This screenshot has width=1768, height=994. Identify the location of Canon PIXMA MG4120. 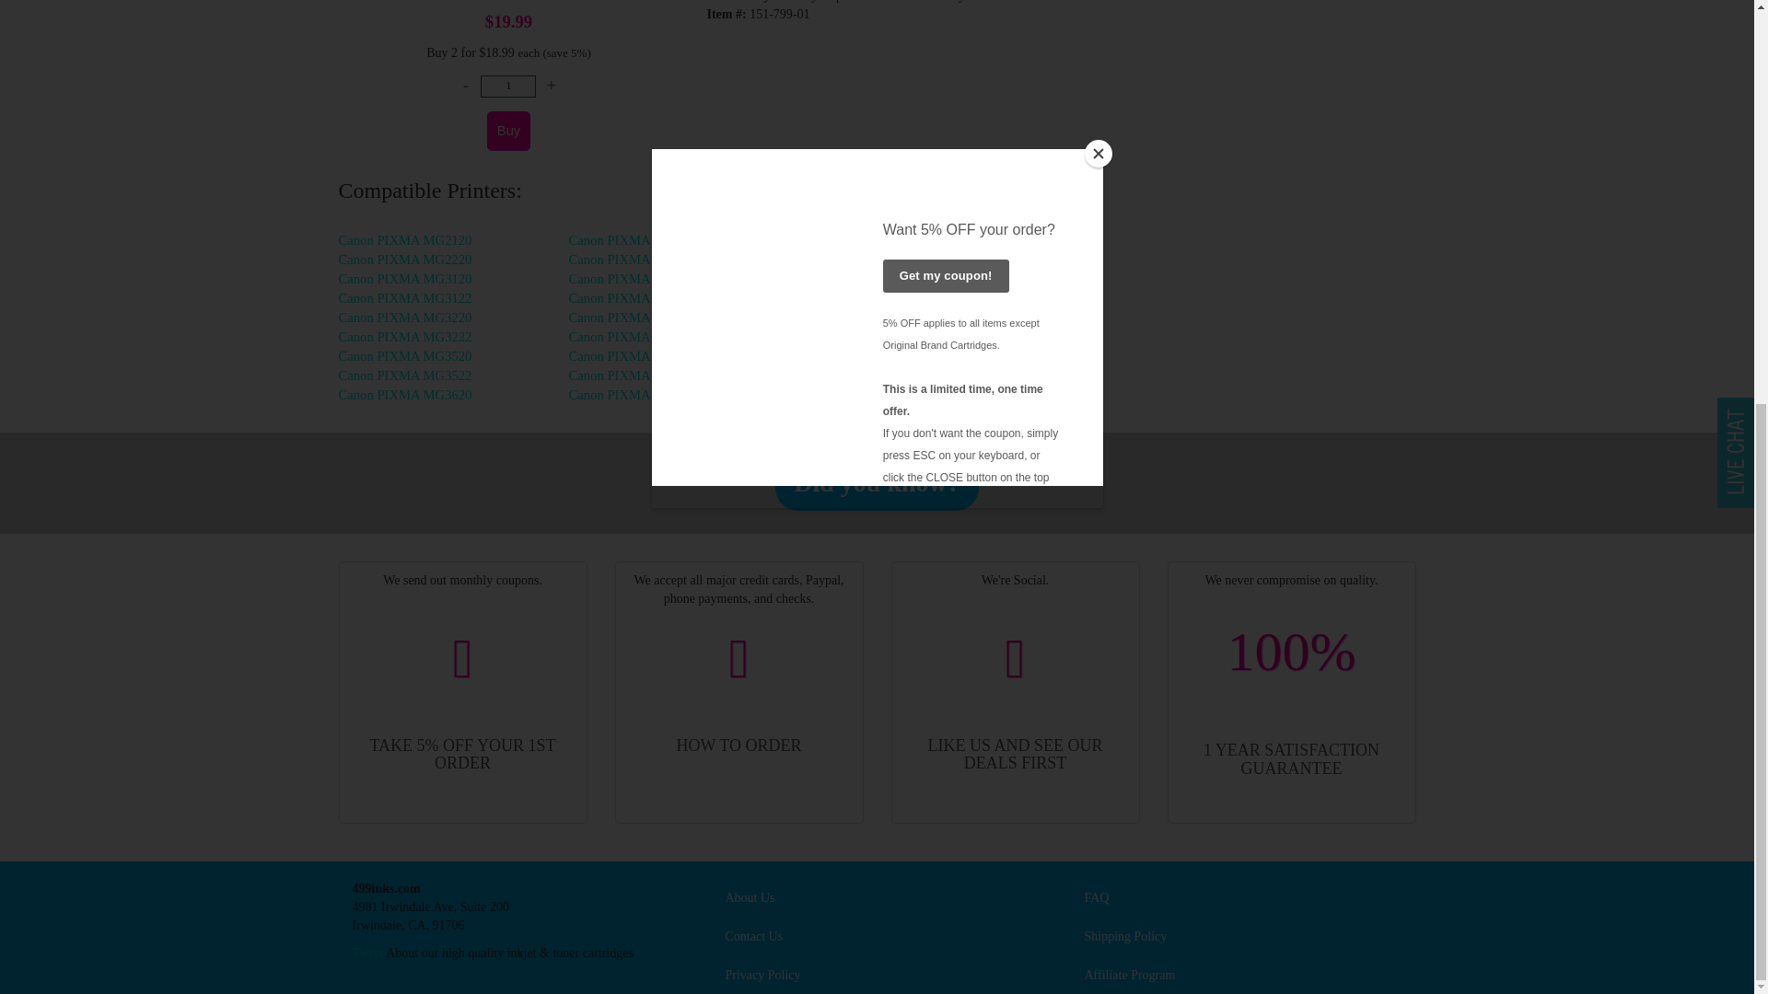
(635, 239).